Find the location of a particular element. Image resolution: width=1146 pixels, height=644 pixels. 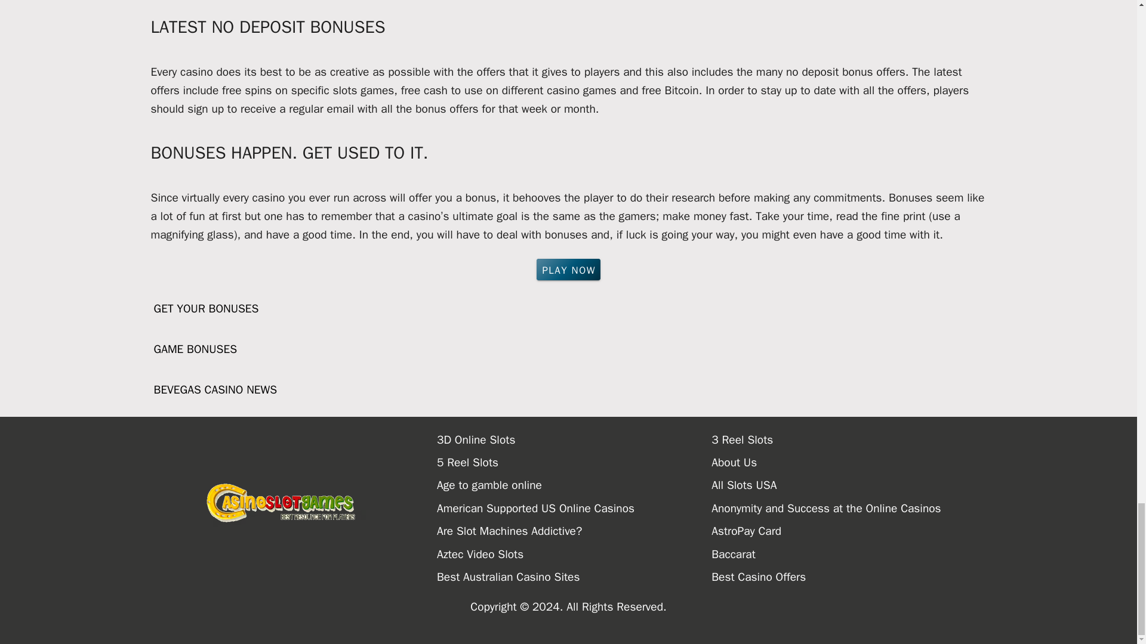

PLAY NOW is located at coordinates (568, 270).